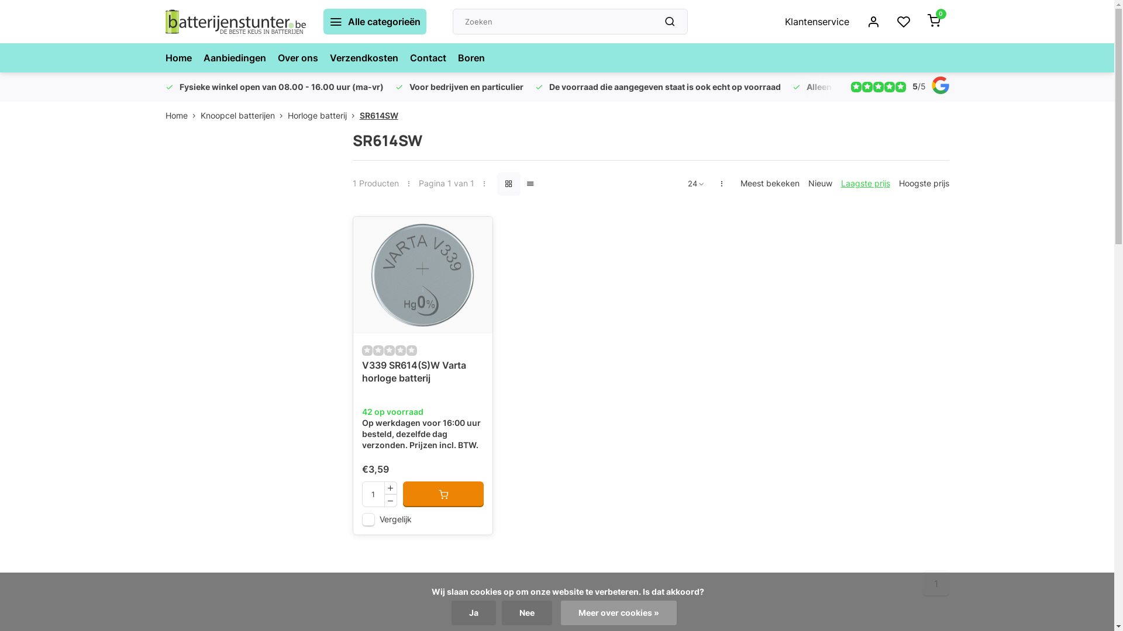 The height and width of the screenshot is (631, 1123). Describe the element at coordinates (933, 22) in the screenshot. I see `0` at that location.